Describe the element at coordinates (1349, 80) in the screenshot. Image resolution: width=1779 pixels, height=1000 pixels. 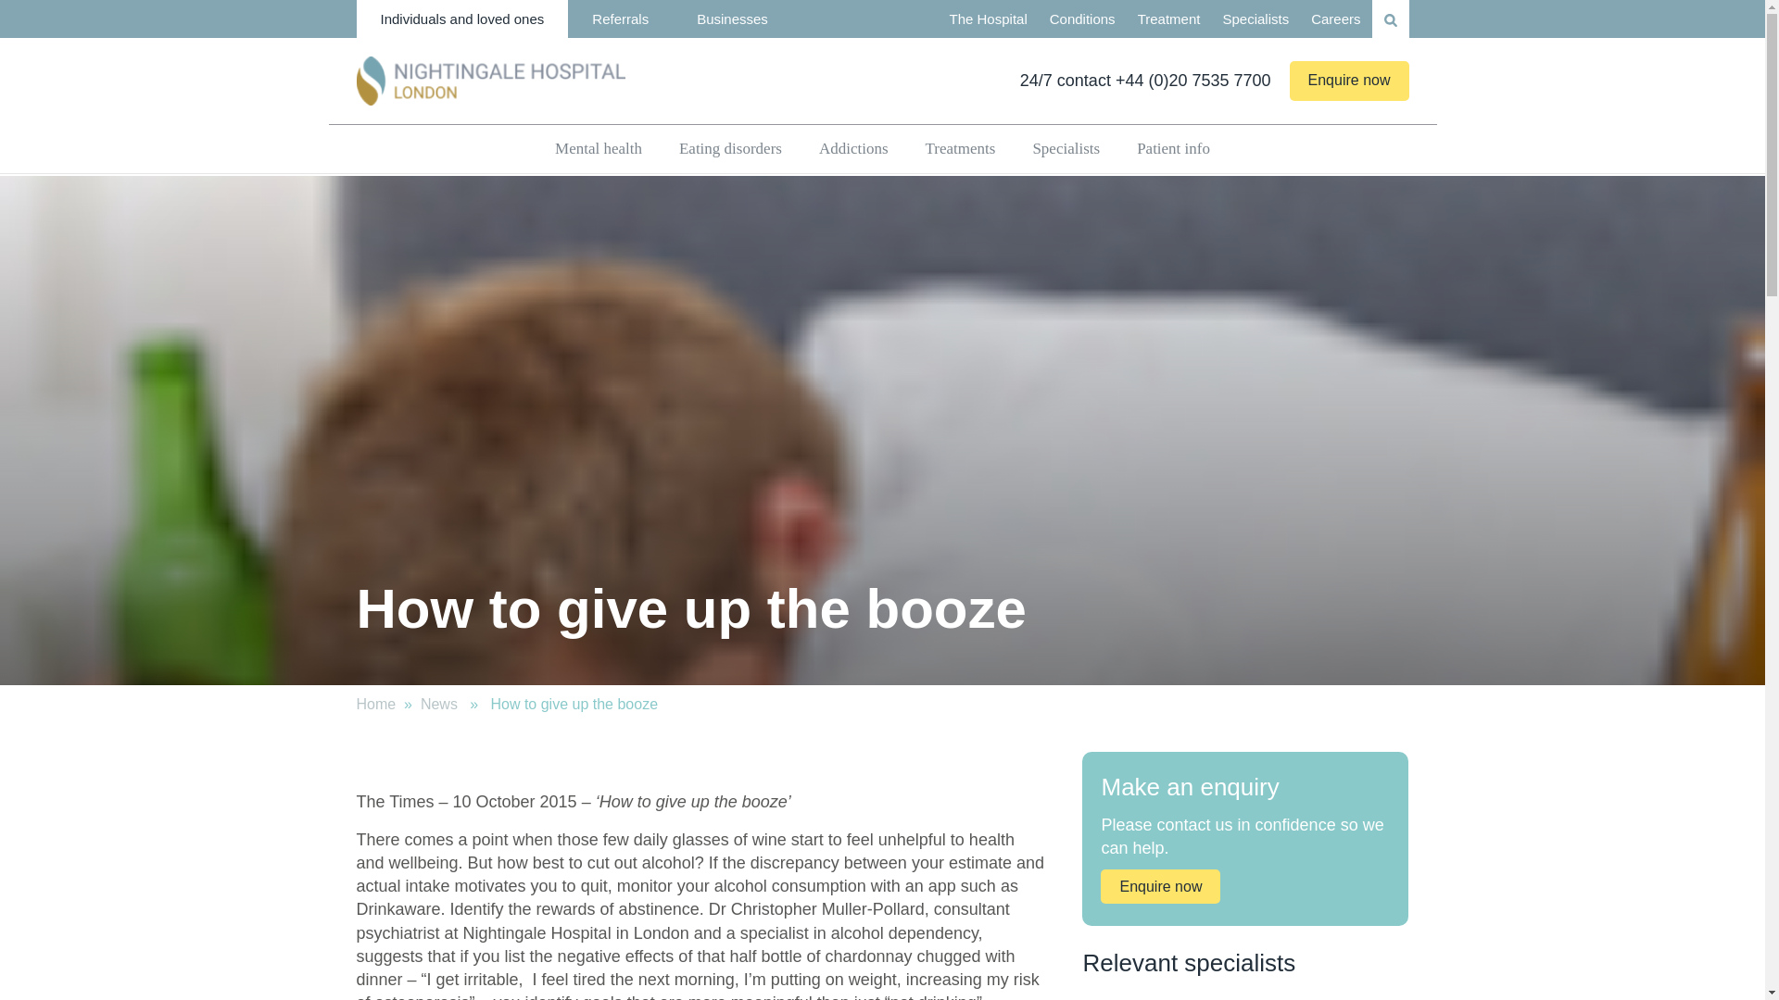
I see `Enquire now` at that location.